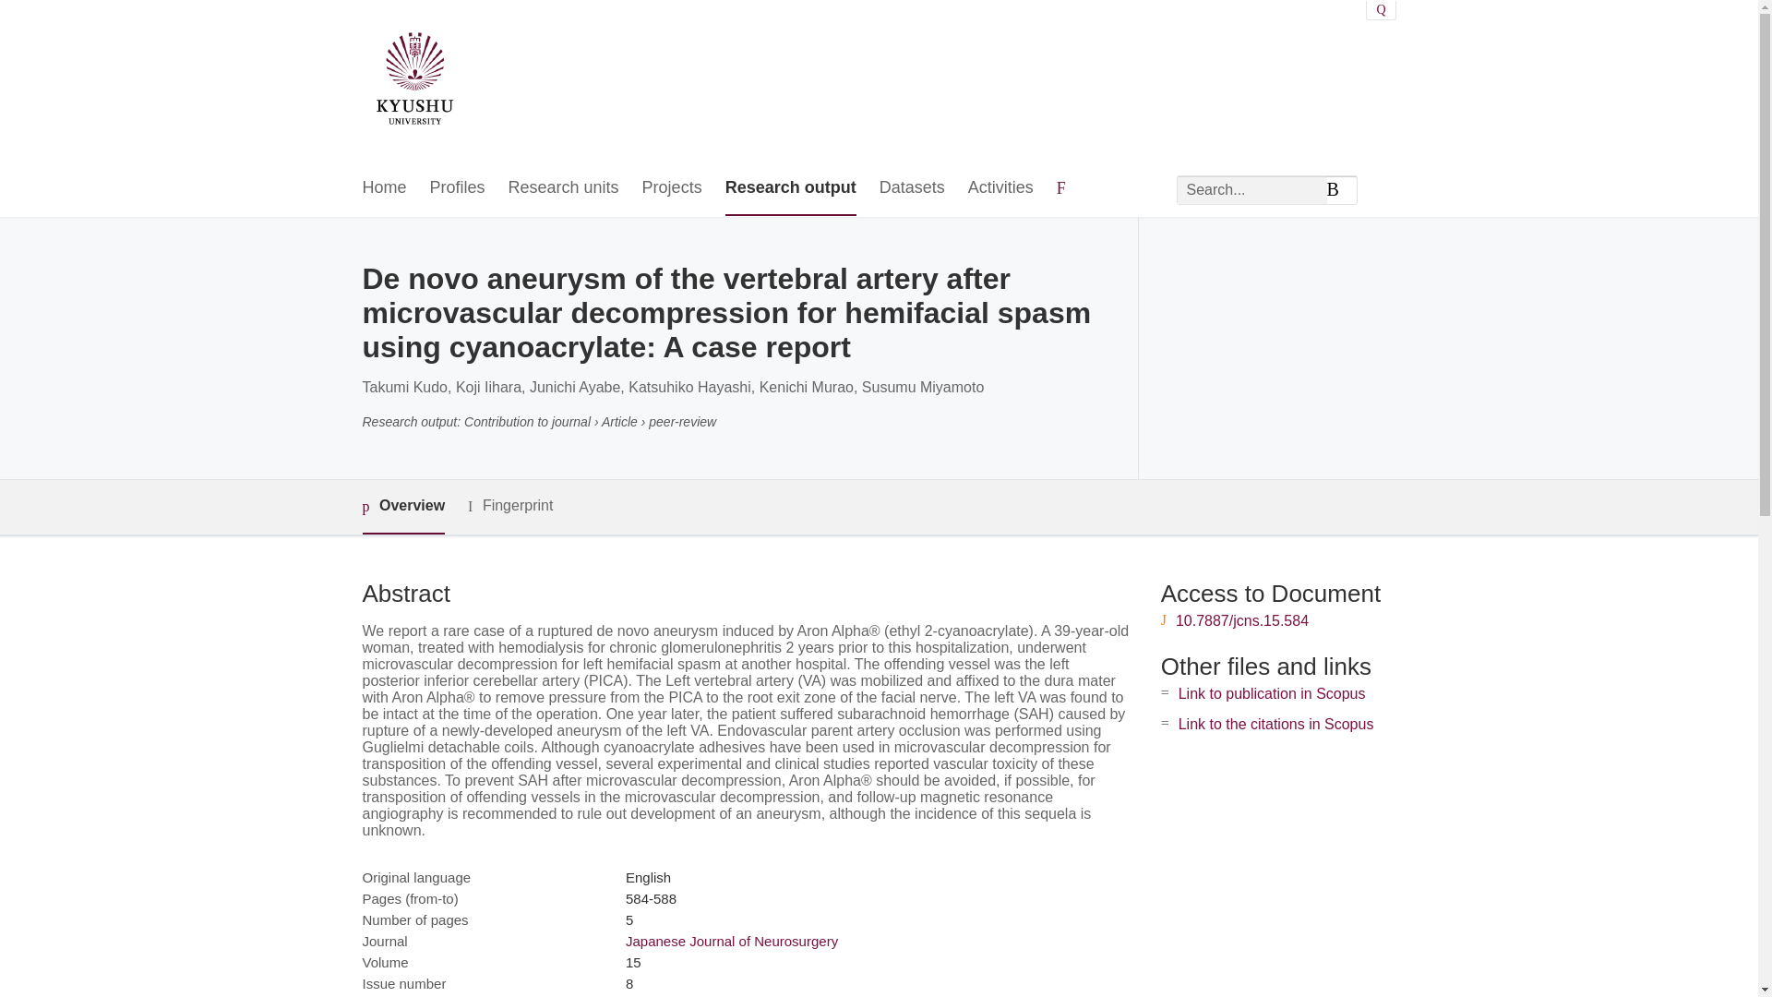 Image resolution: width=1772 pixels, height=997 pixels. I want to click on Overview, so click(402, 506).